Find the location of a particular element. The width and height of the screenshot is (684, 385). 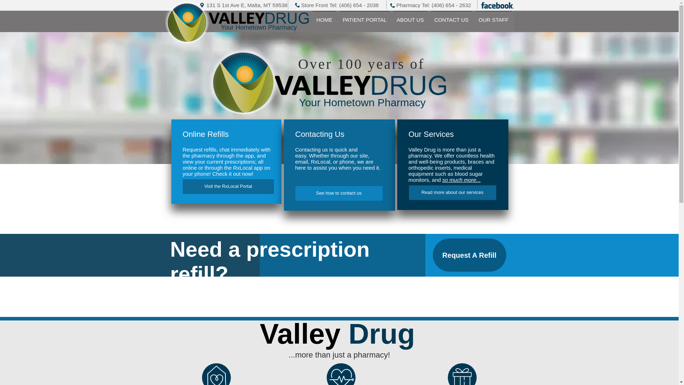

131 S 1st Ave E, Malta, MT 59538 is located at coordinates (247, 5).